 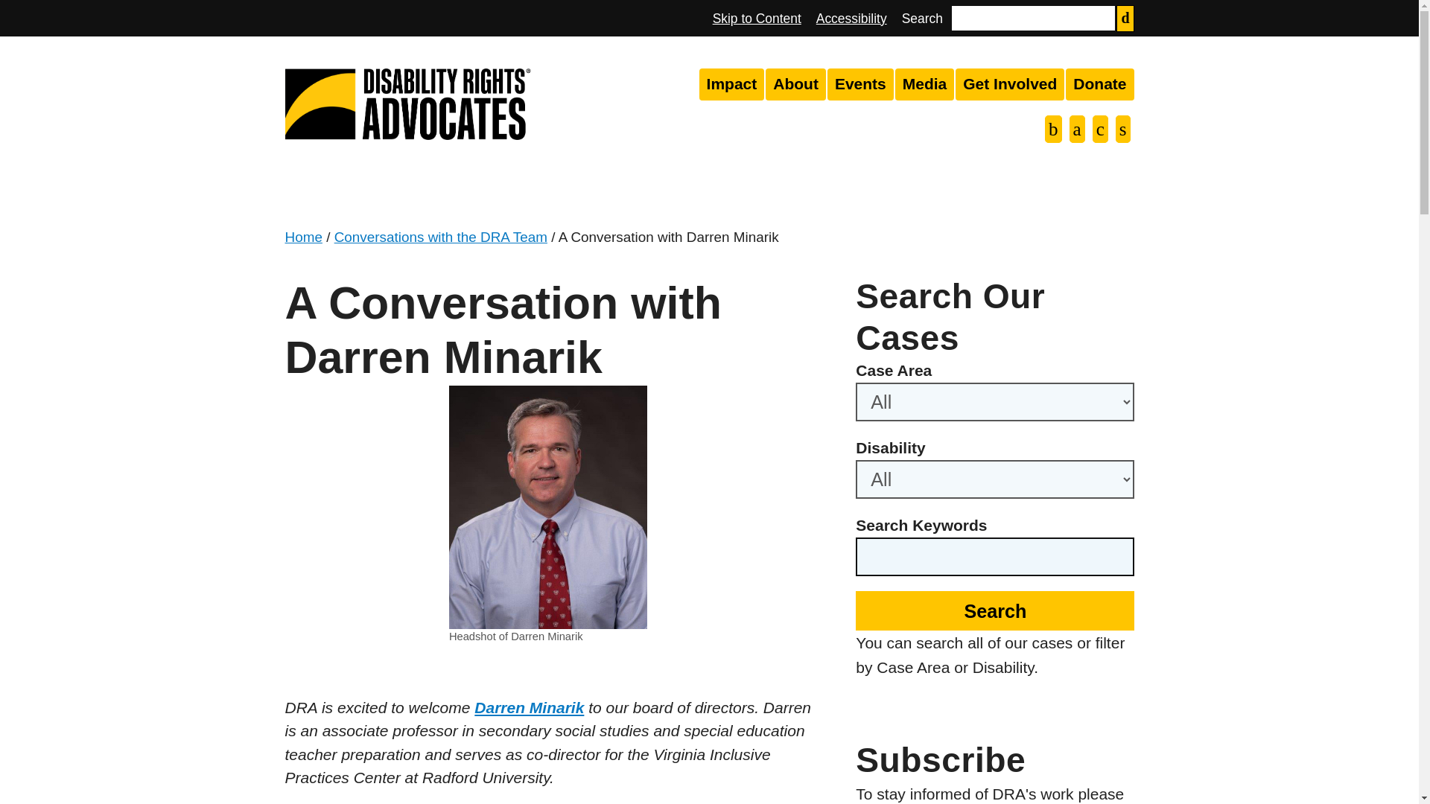 I want to click on Skip to Content, so click(x=757, y=18).